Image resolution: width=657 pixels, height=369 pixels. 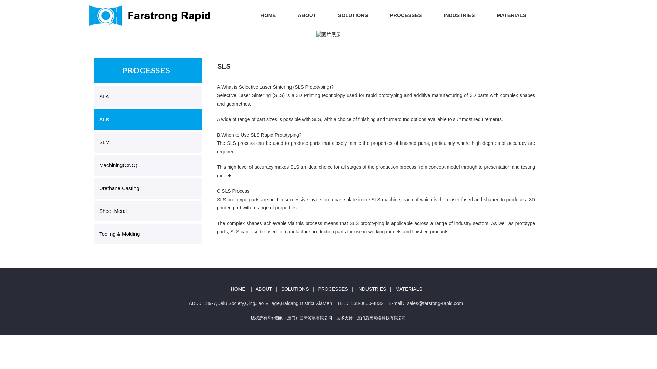 What do you see at coordinates (263, 289) in the screenshot?
I see `ABOUT` at bounding box center [263, 289].